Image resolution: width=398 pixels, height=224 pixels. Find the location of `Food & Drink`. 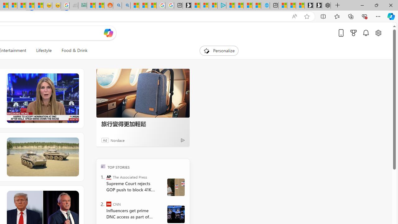

Food & Drink is located at coordinates (75, 50).